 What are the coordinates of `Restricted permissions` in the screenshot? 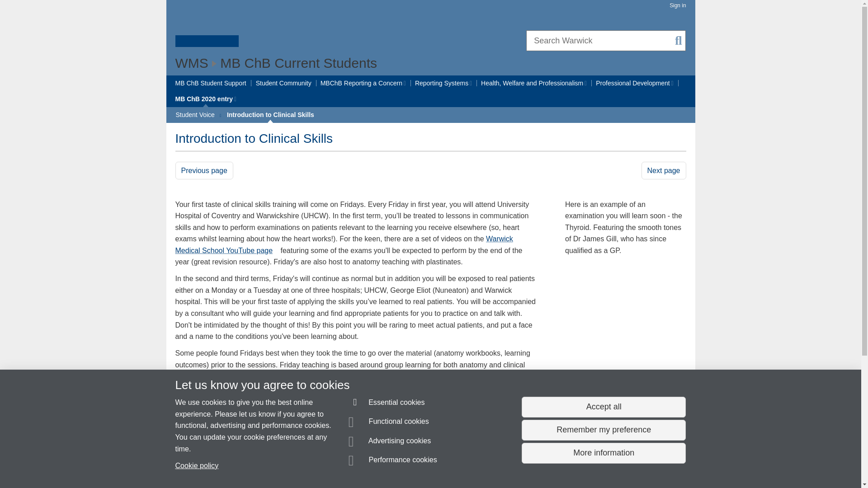 It's located at (470, 84).